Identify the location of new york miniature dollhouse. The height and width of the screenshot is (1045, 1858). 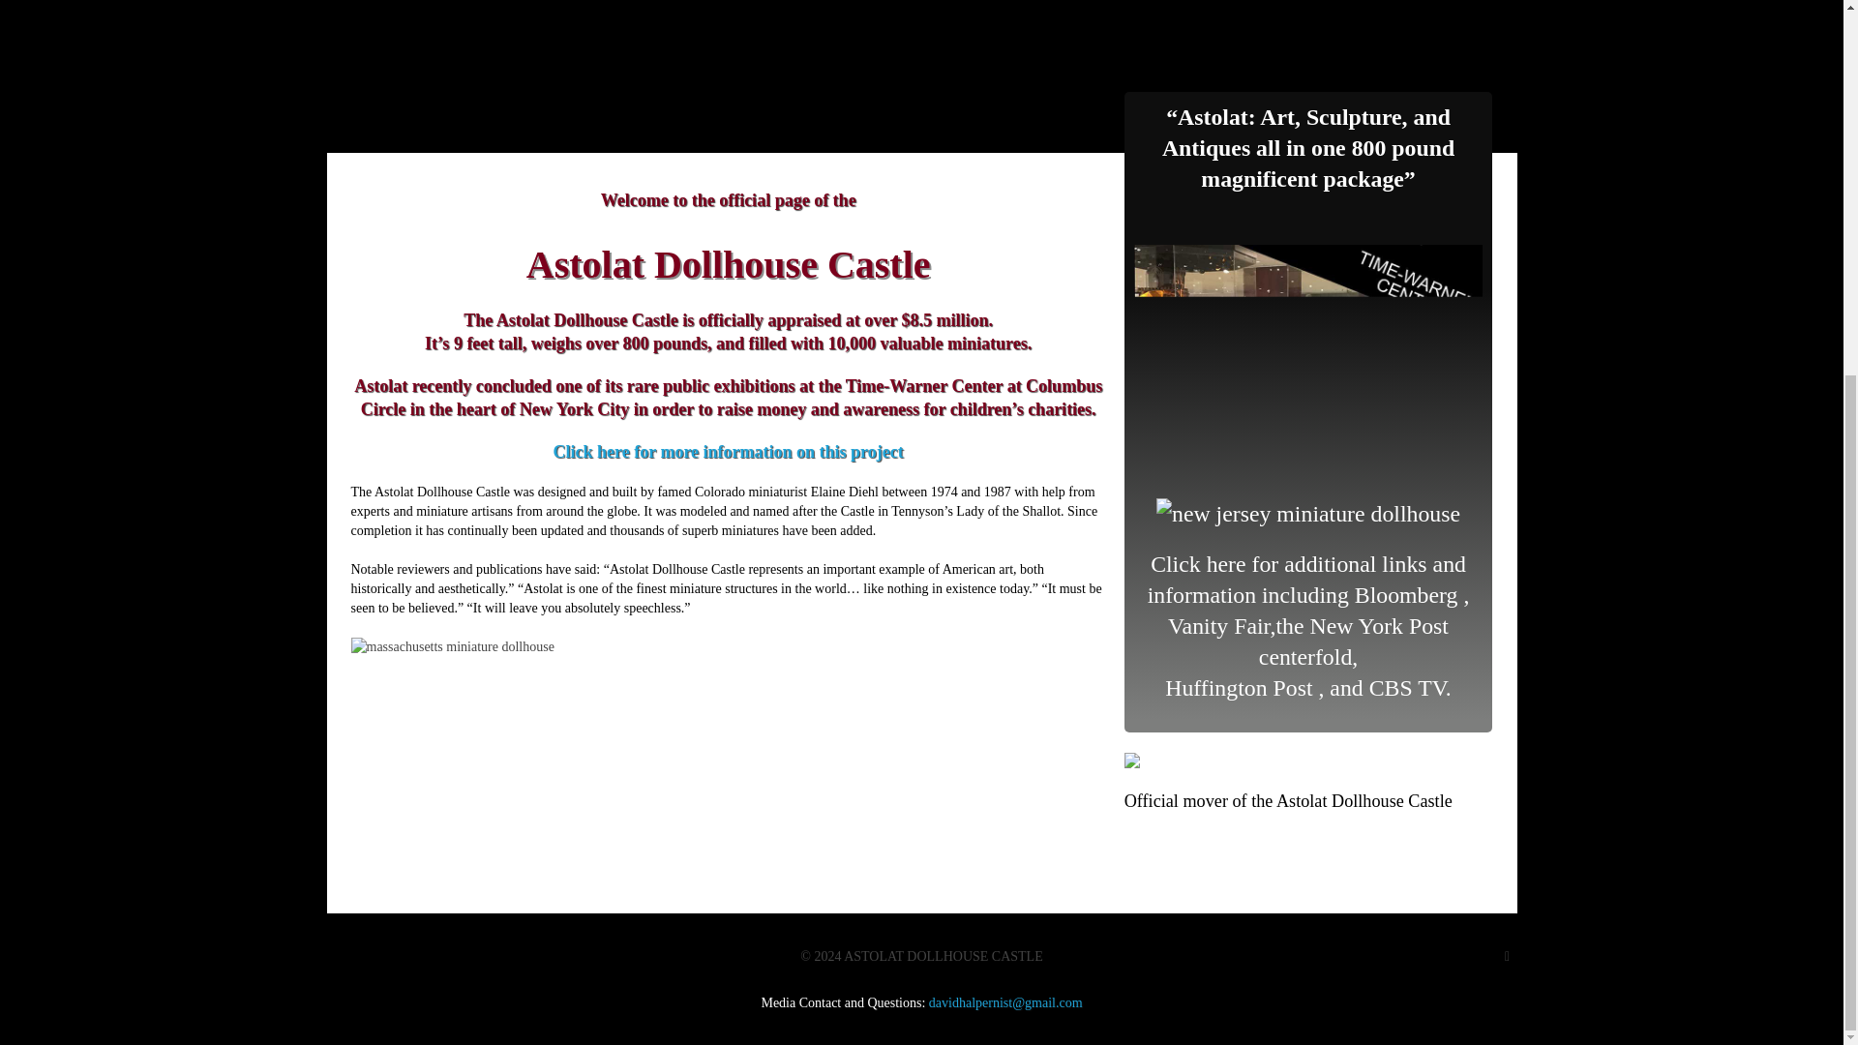
(452, 646).